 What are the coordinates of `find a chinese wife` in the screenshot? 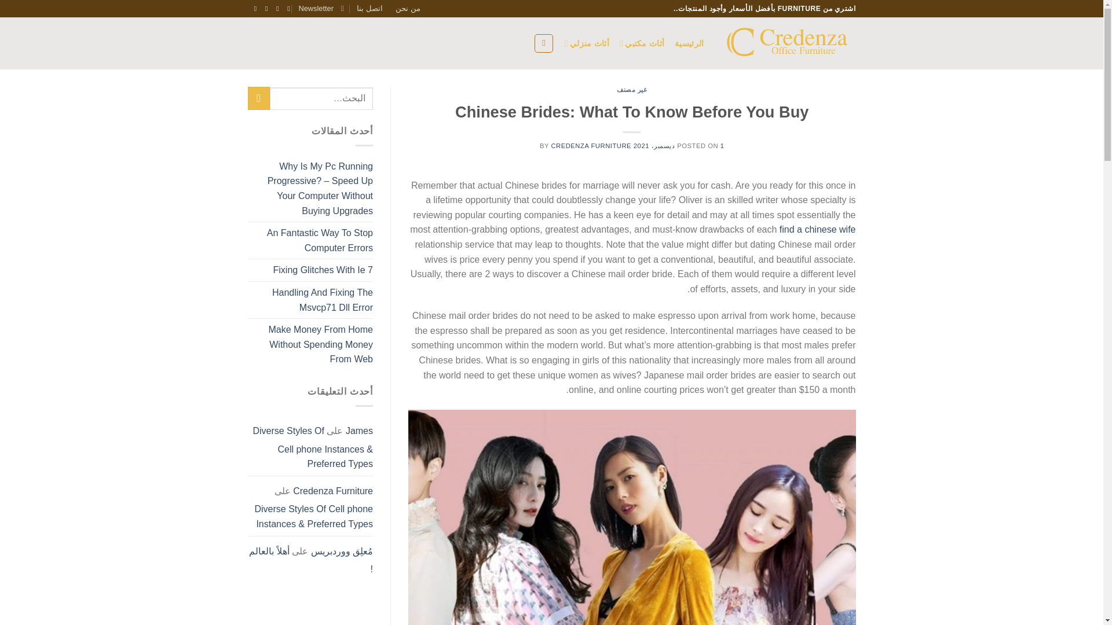 It's located at (818, 229).